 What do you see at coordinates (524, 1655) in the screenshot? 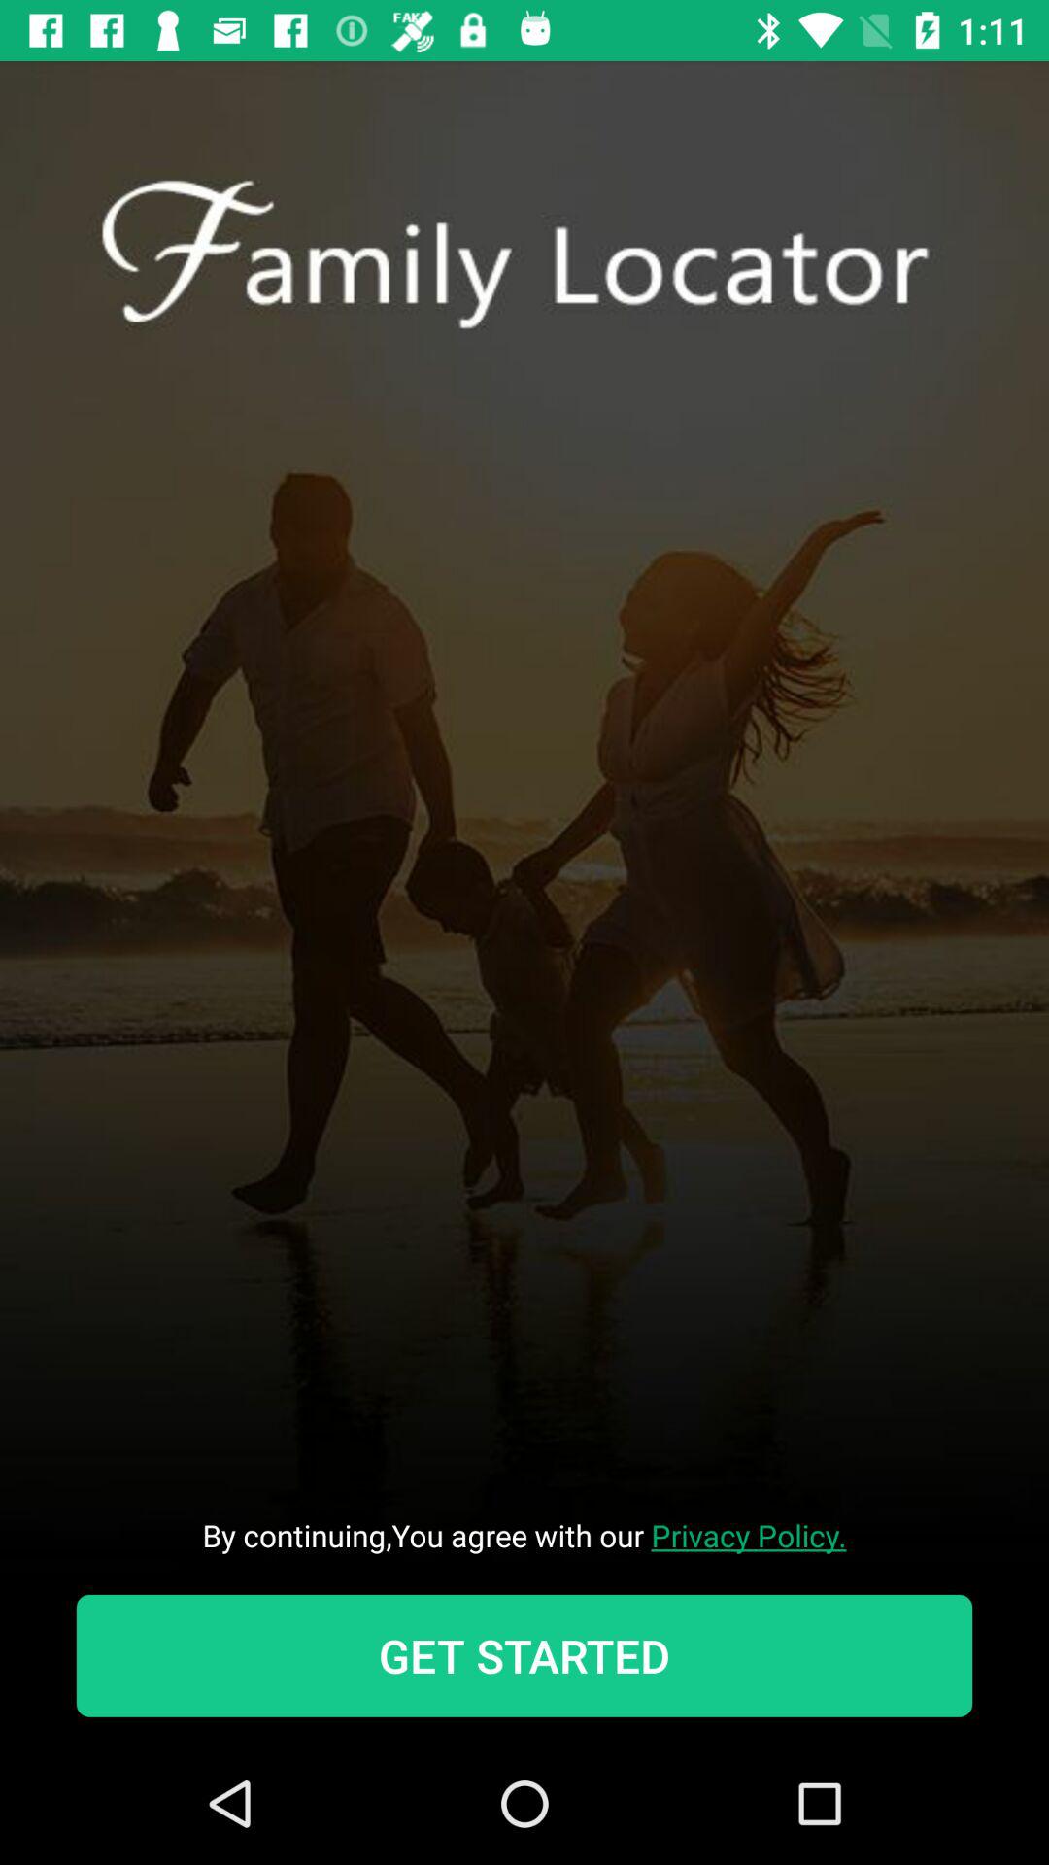
I see `press the get started icon` at bounding box center [524, 1655].